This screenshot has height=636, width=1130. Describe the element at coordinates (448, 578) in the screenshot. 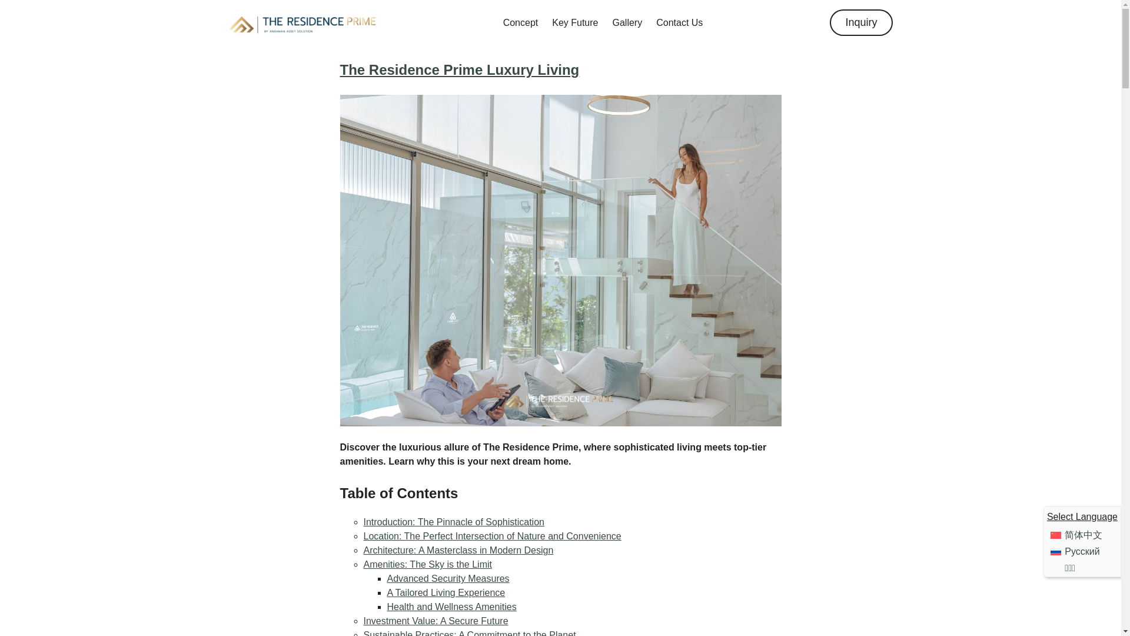

I see `Advanced Security Measures` at that location.